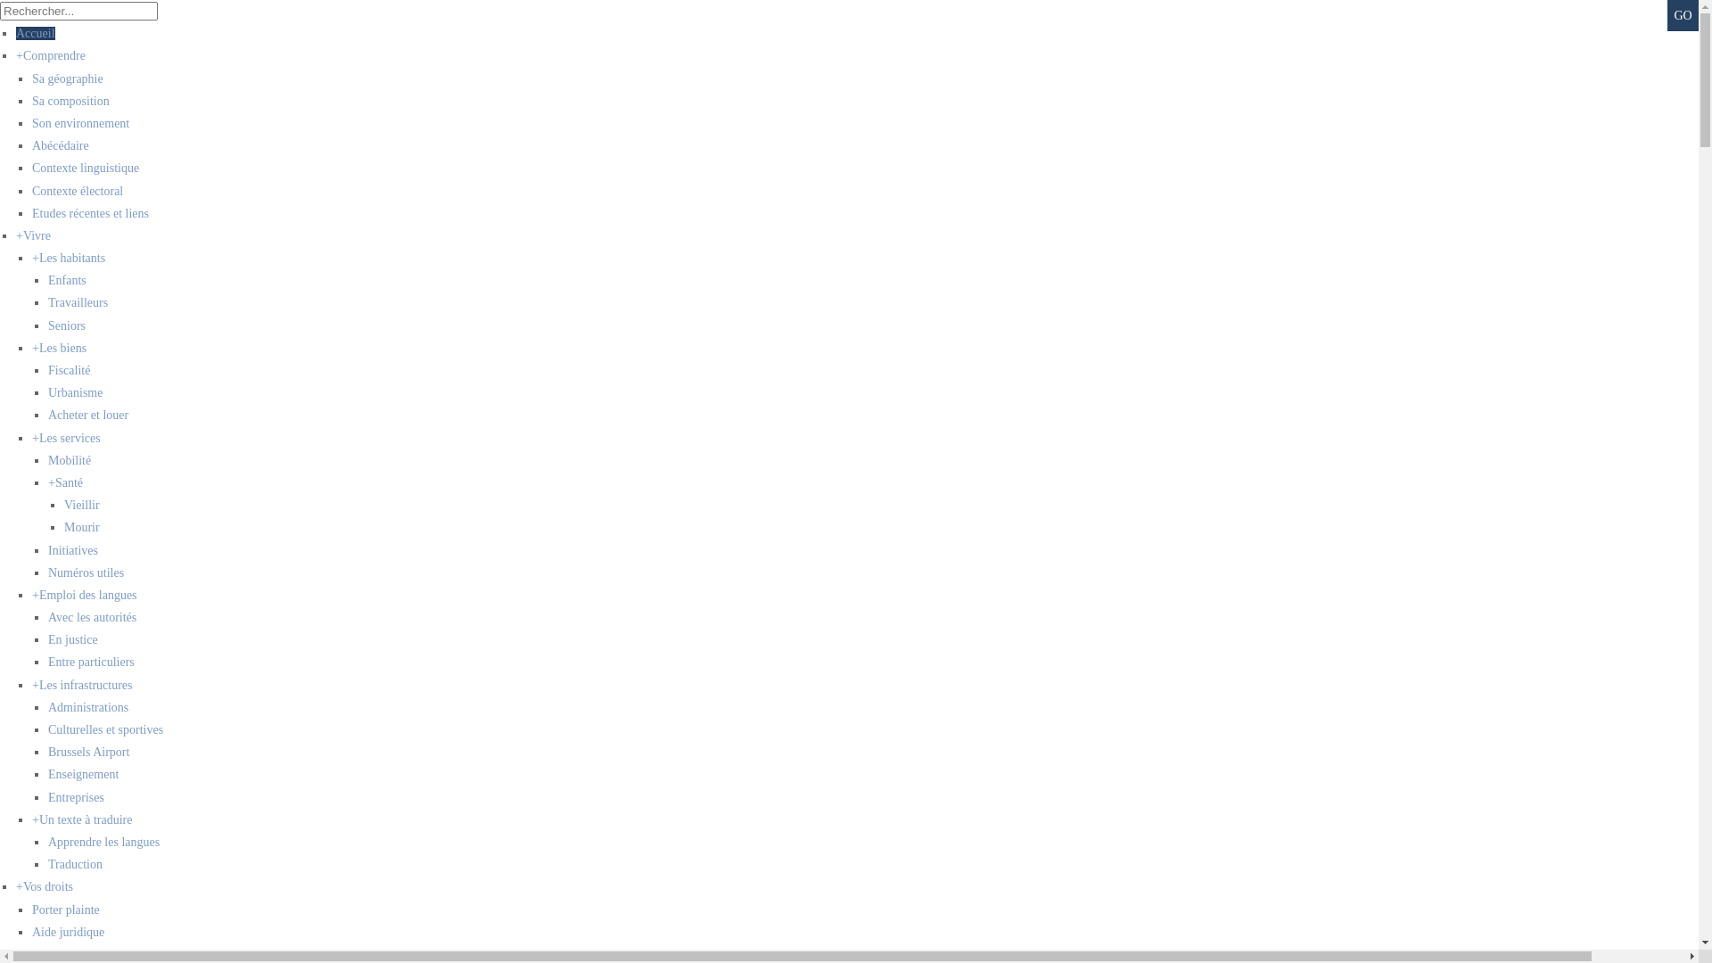 This screenshot has height=963, width=1712. Describe the element at coordinates (59, 348) in the screenshot. I see `+Les biens` at that location.